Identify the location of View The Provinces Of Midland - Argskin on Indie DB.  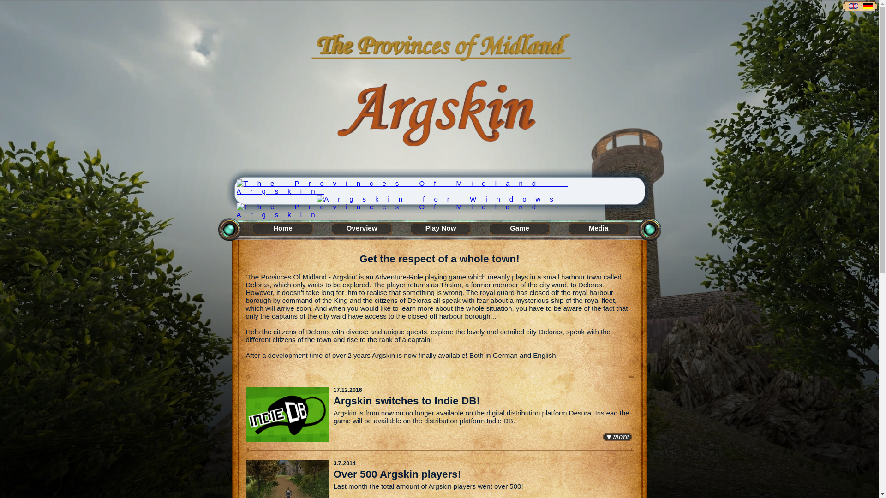
(439, 215).